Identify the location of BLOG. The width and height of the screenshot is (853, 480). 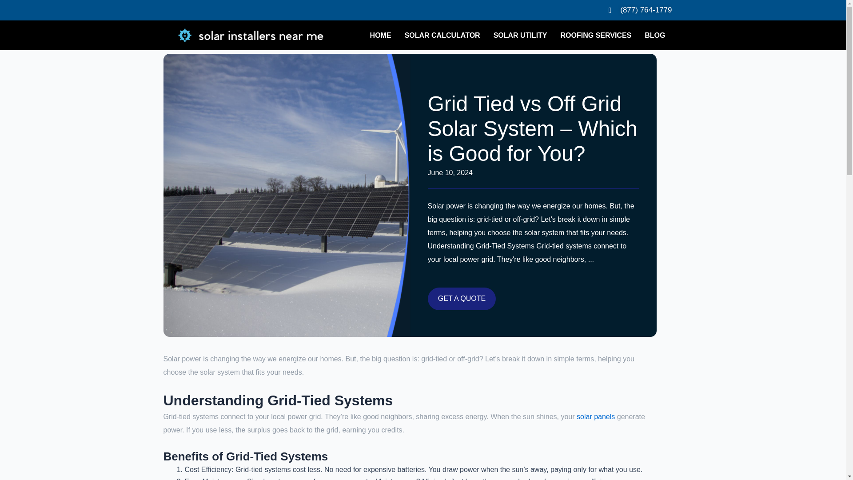
(655, 36).